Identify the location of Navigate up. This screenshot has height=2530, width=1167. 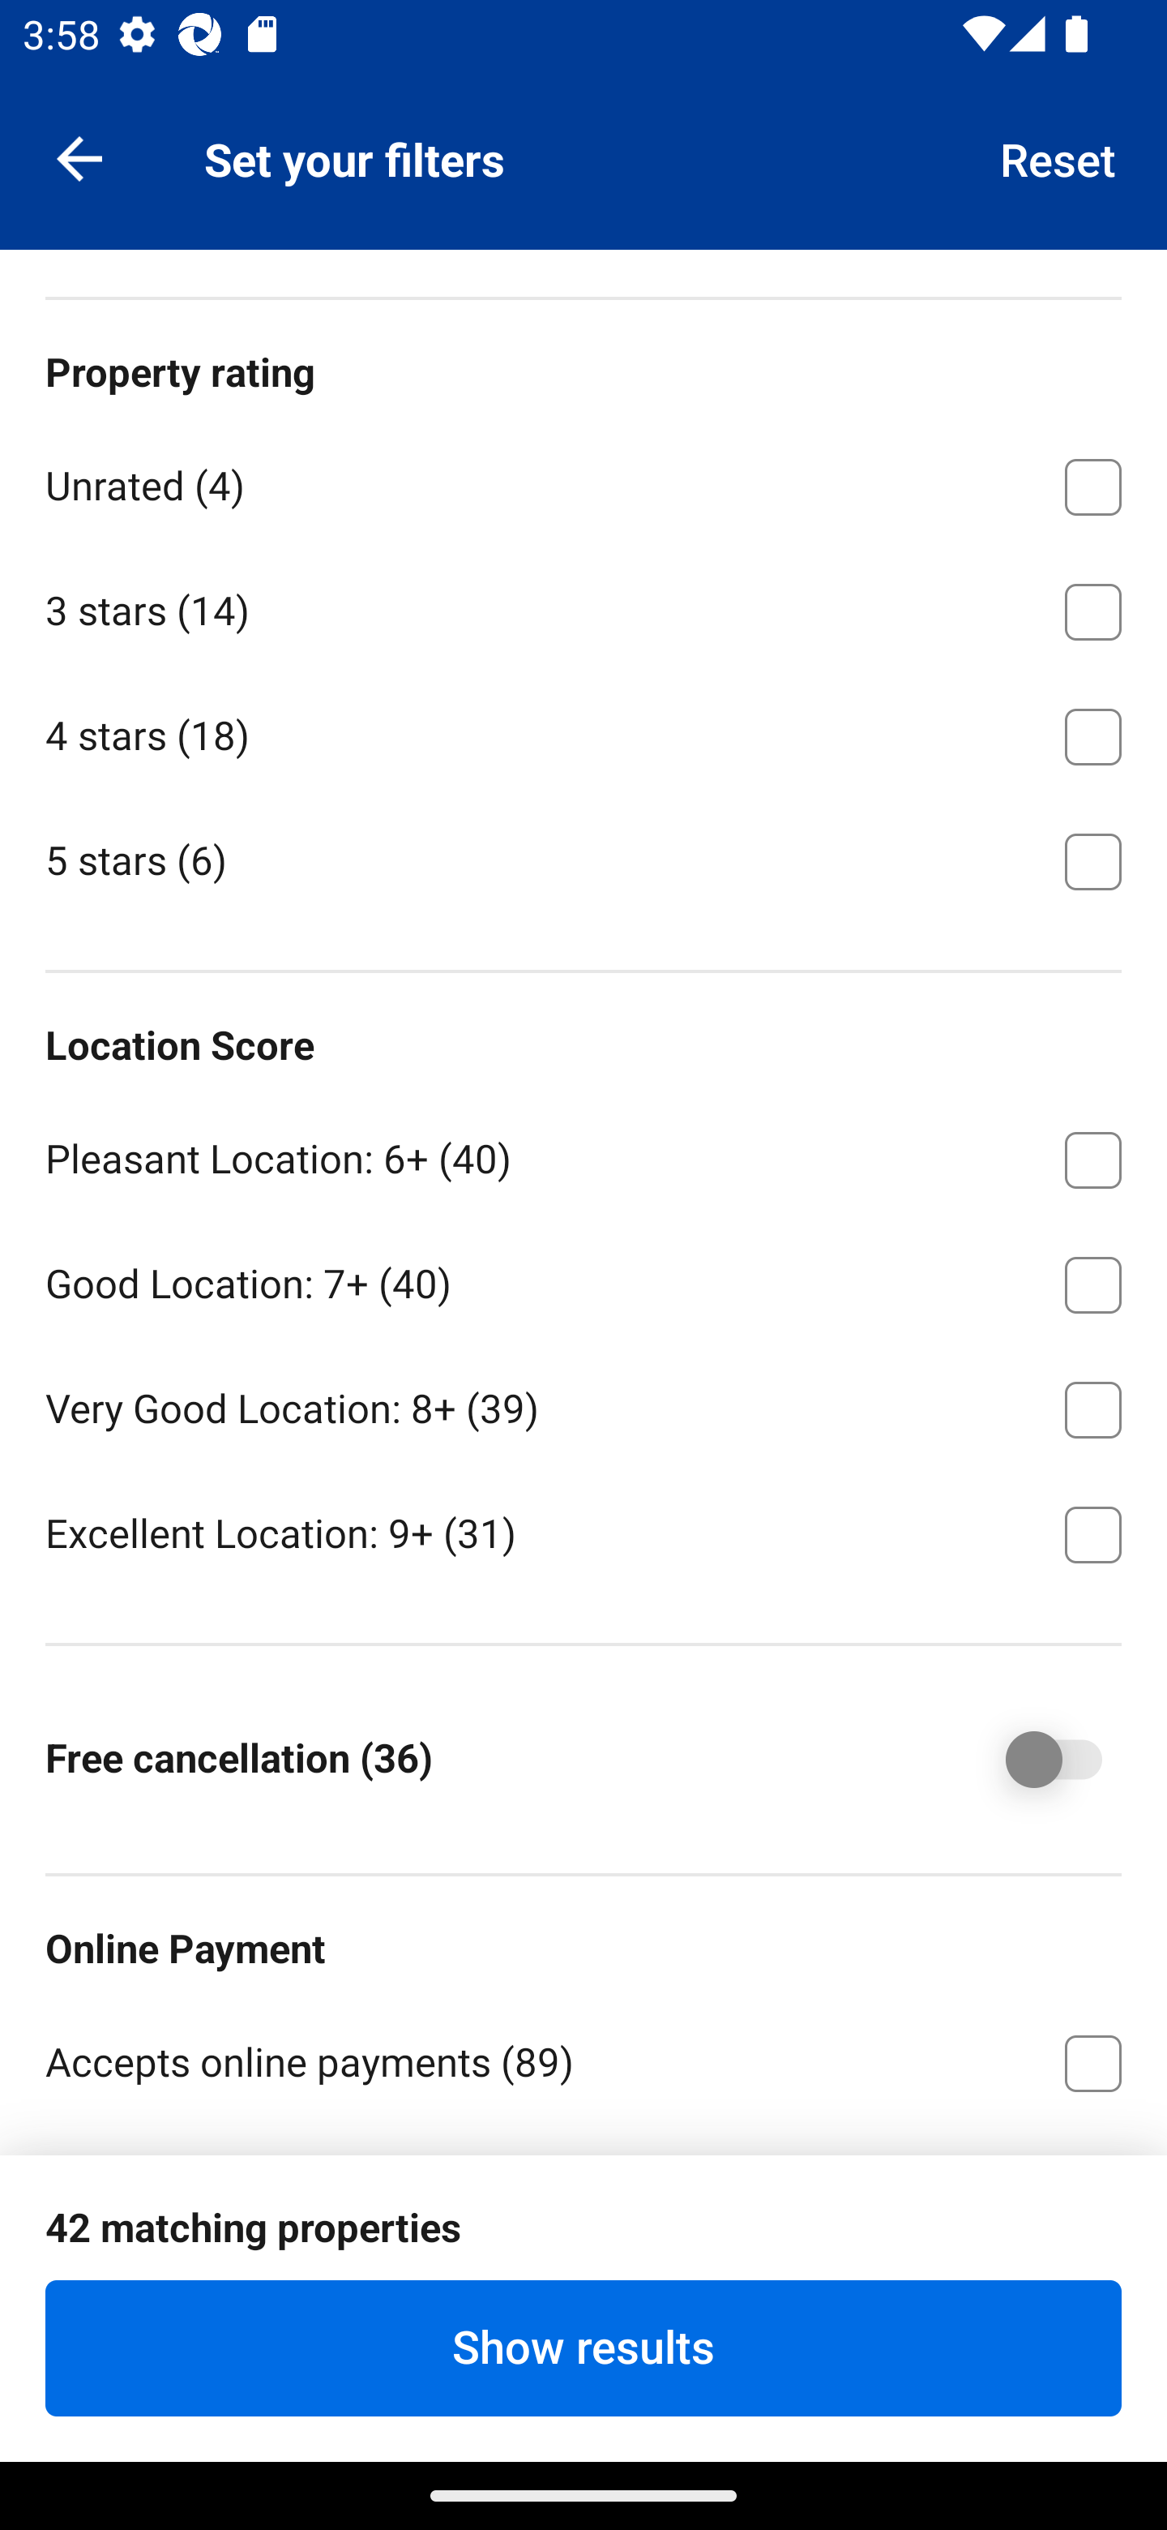
(79, 157).